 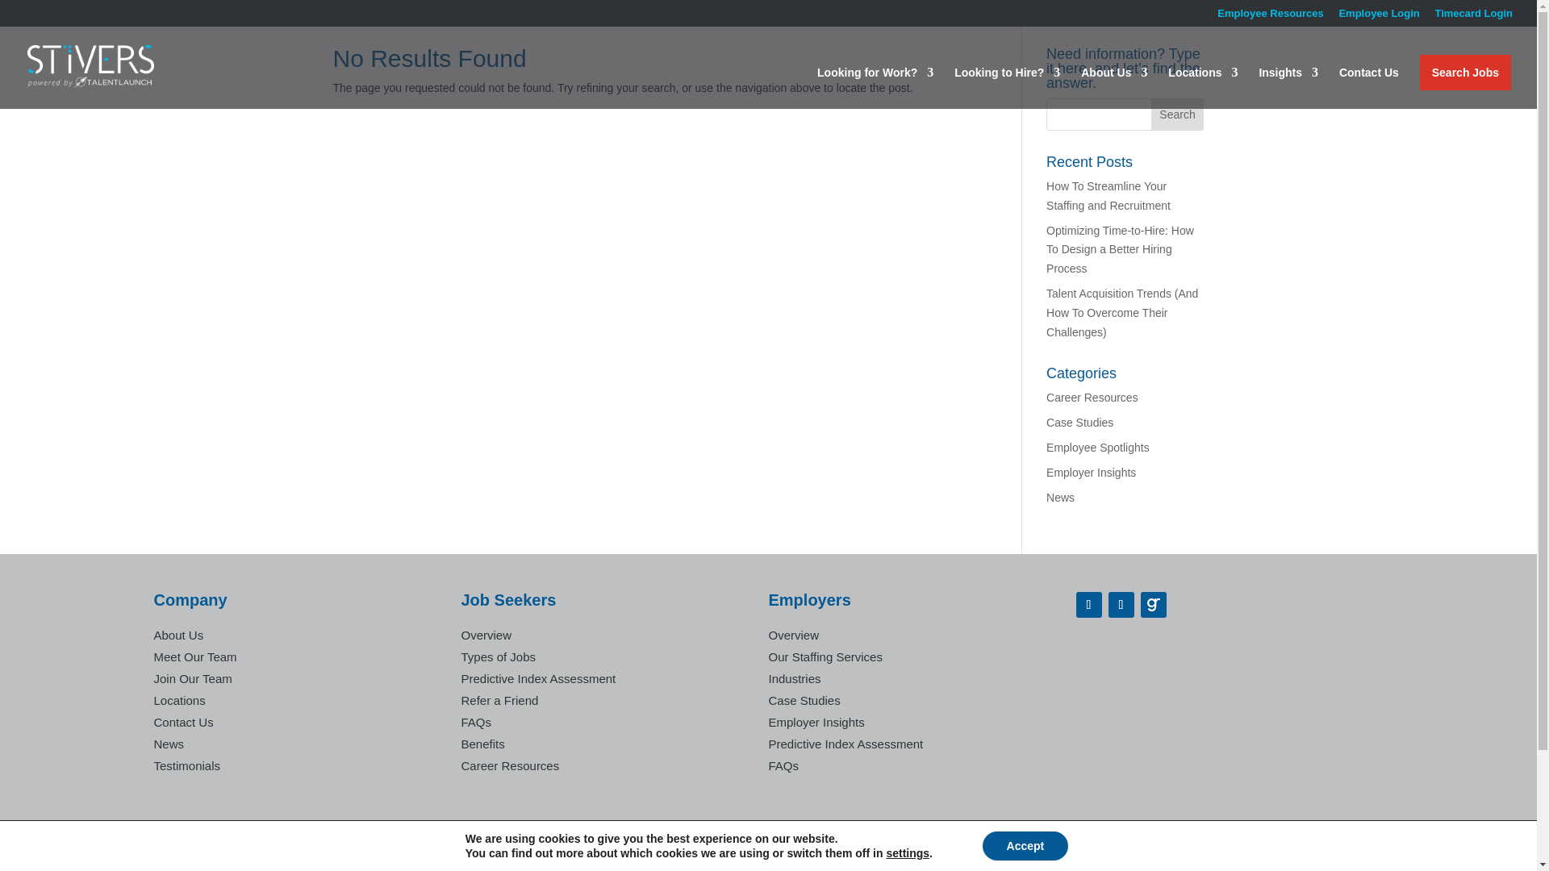 What do you see at coordinates (1202, 88) in the screenshot?
I see `Locations` at bounding box center [1202, 88].